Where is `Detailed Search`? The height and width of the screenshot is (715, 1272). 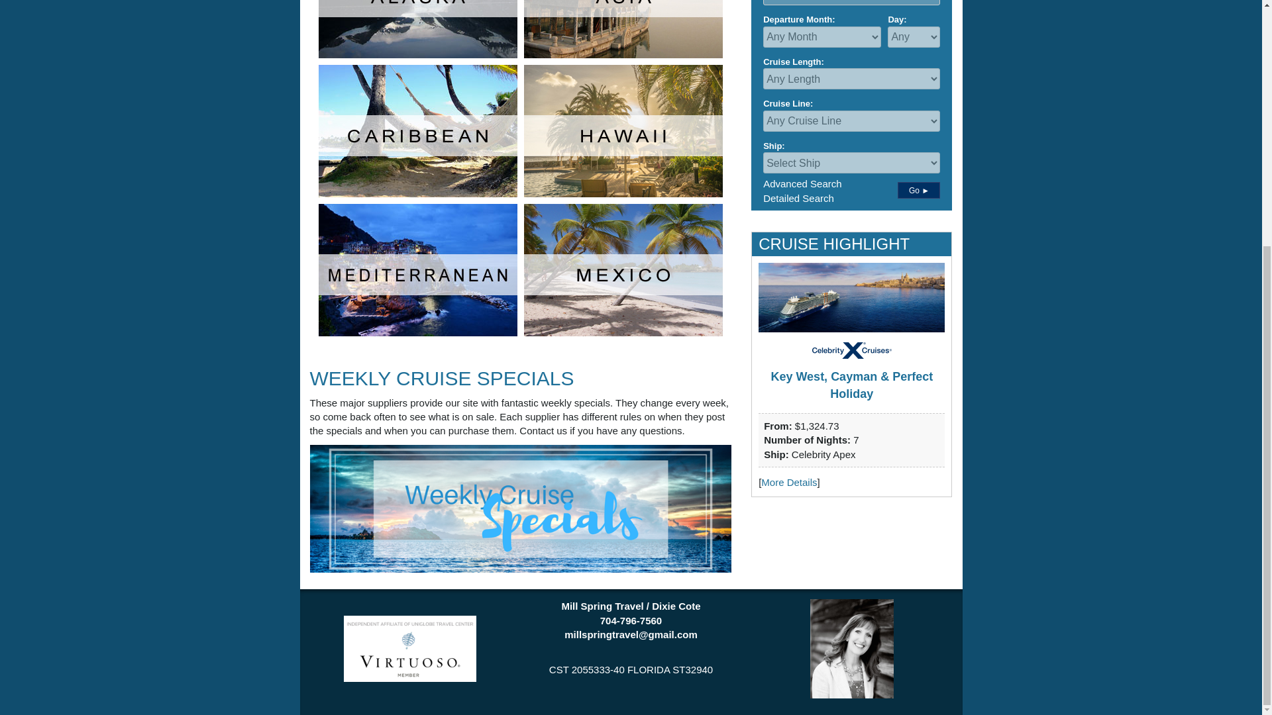 Detailed Search is located at coordinates (799, 197).